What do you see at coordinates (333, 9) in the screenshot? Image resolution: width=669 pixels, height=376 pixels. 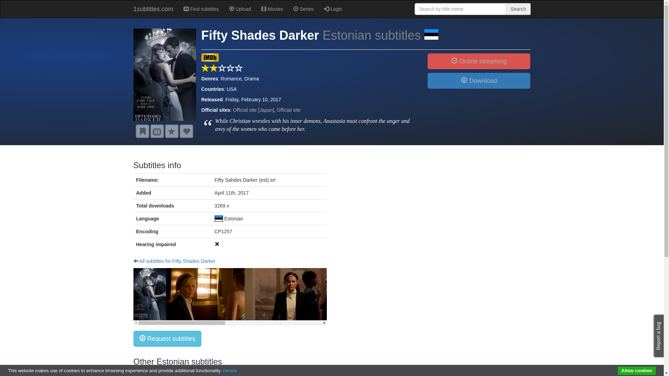 I see `Login` at bounding box center [333, 9].